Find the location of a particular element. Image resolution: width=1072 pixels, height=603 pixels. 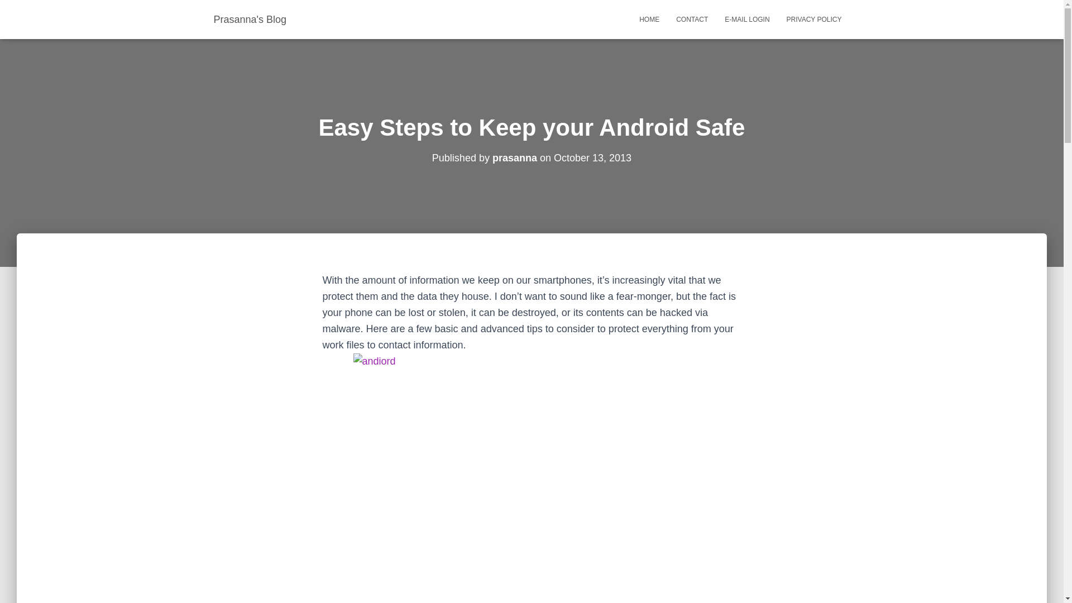

prasanna is located at coordinates (514, 157).